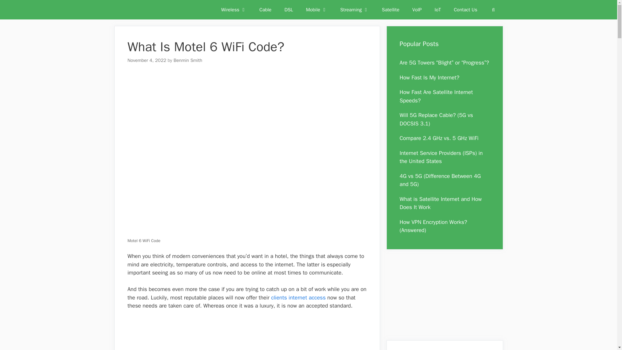 This screenshot has height=350, width=622. What do you see at coordinates (298, 297) in the screenshot?
I see `clients internet access` at bounding box center [298, 297].